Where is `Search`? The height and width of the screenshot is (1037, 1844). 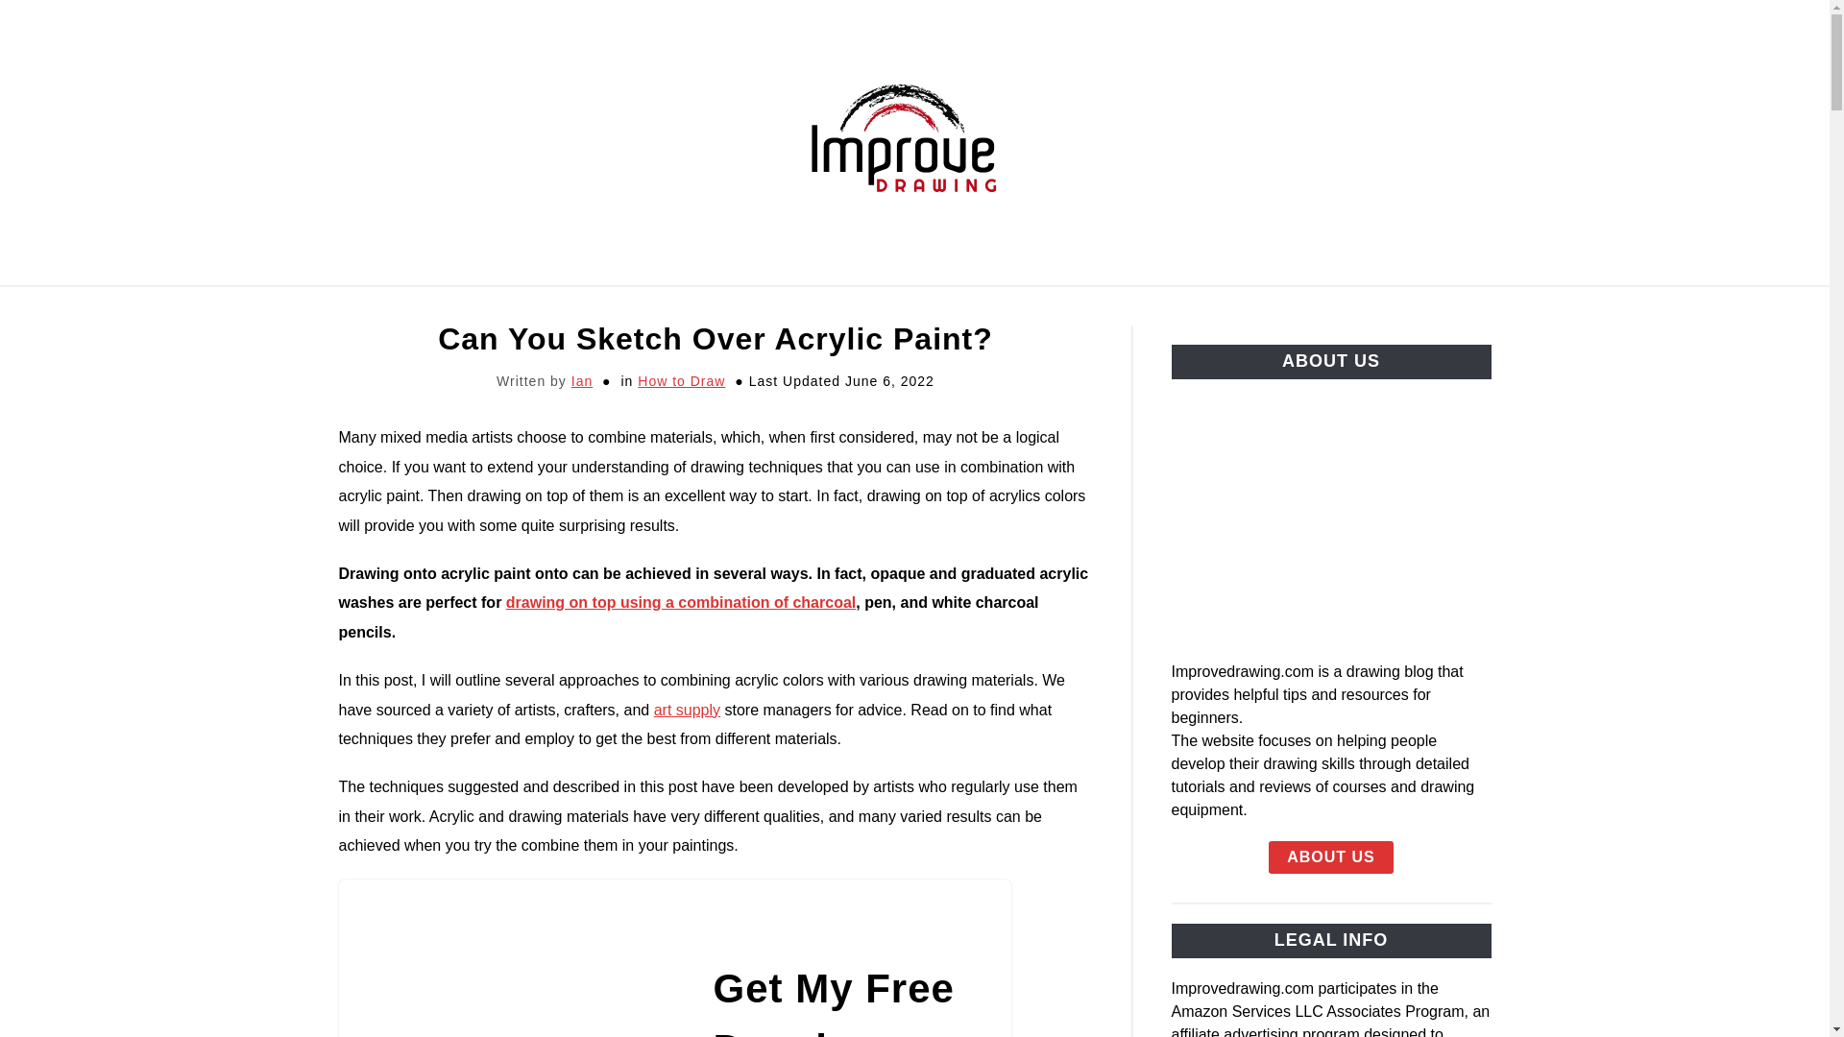 Search is located at coordinates (1523, 142).